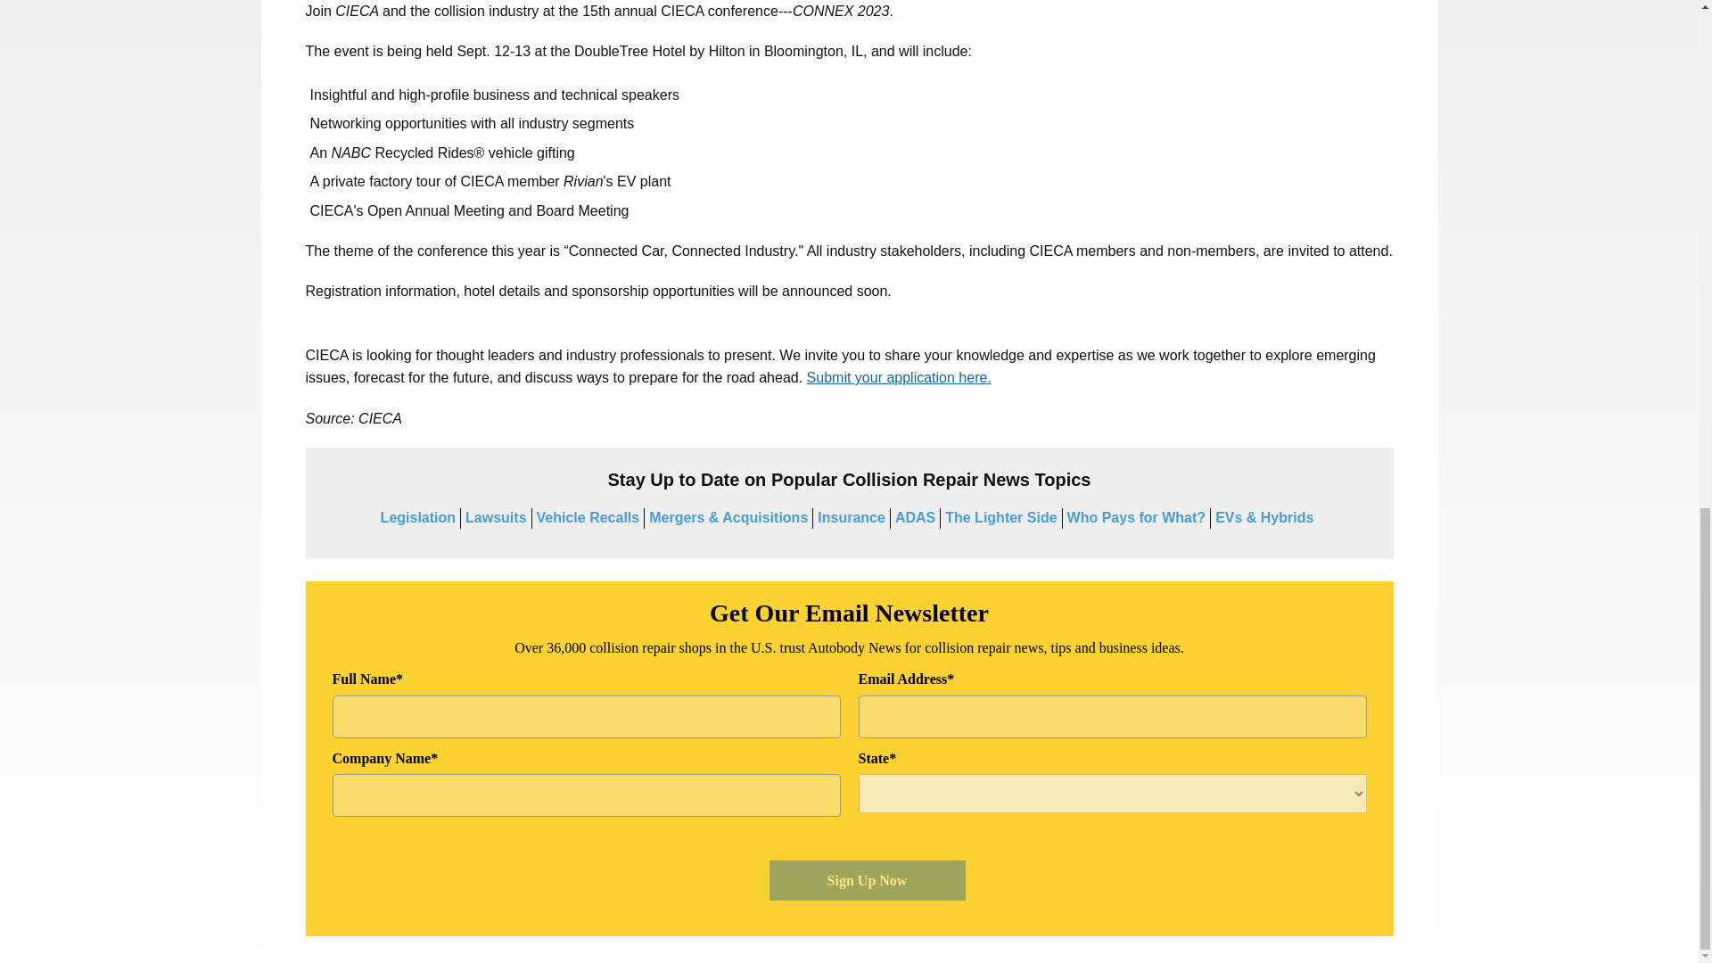  Describe the element at coordinates (496, 517) in the screenshot. I see `Lawsuits` at that location.